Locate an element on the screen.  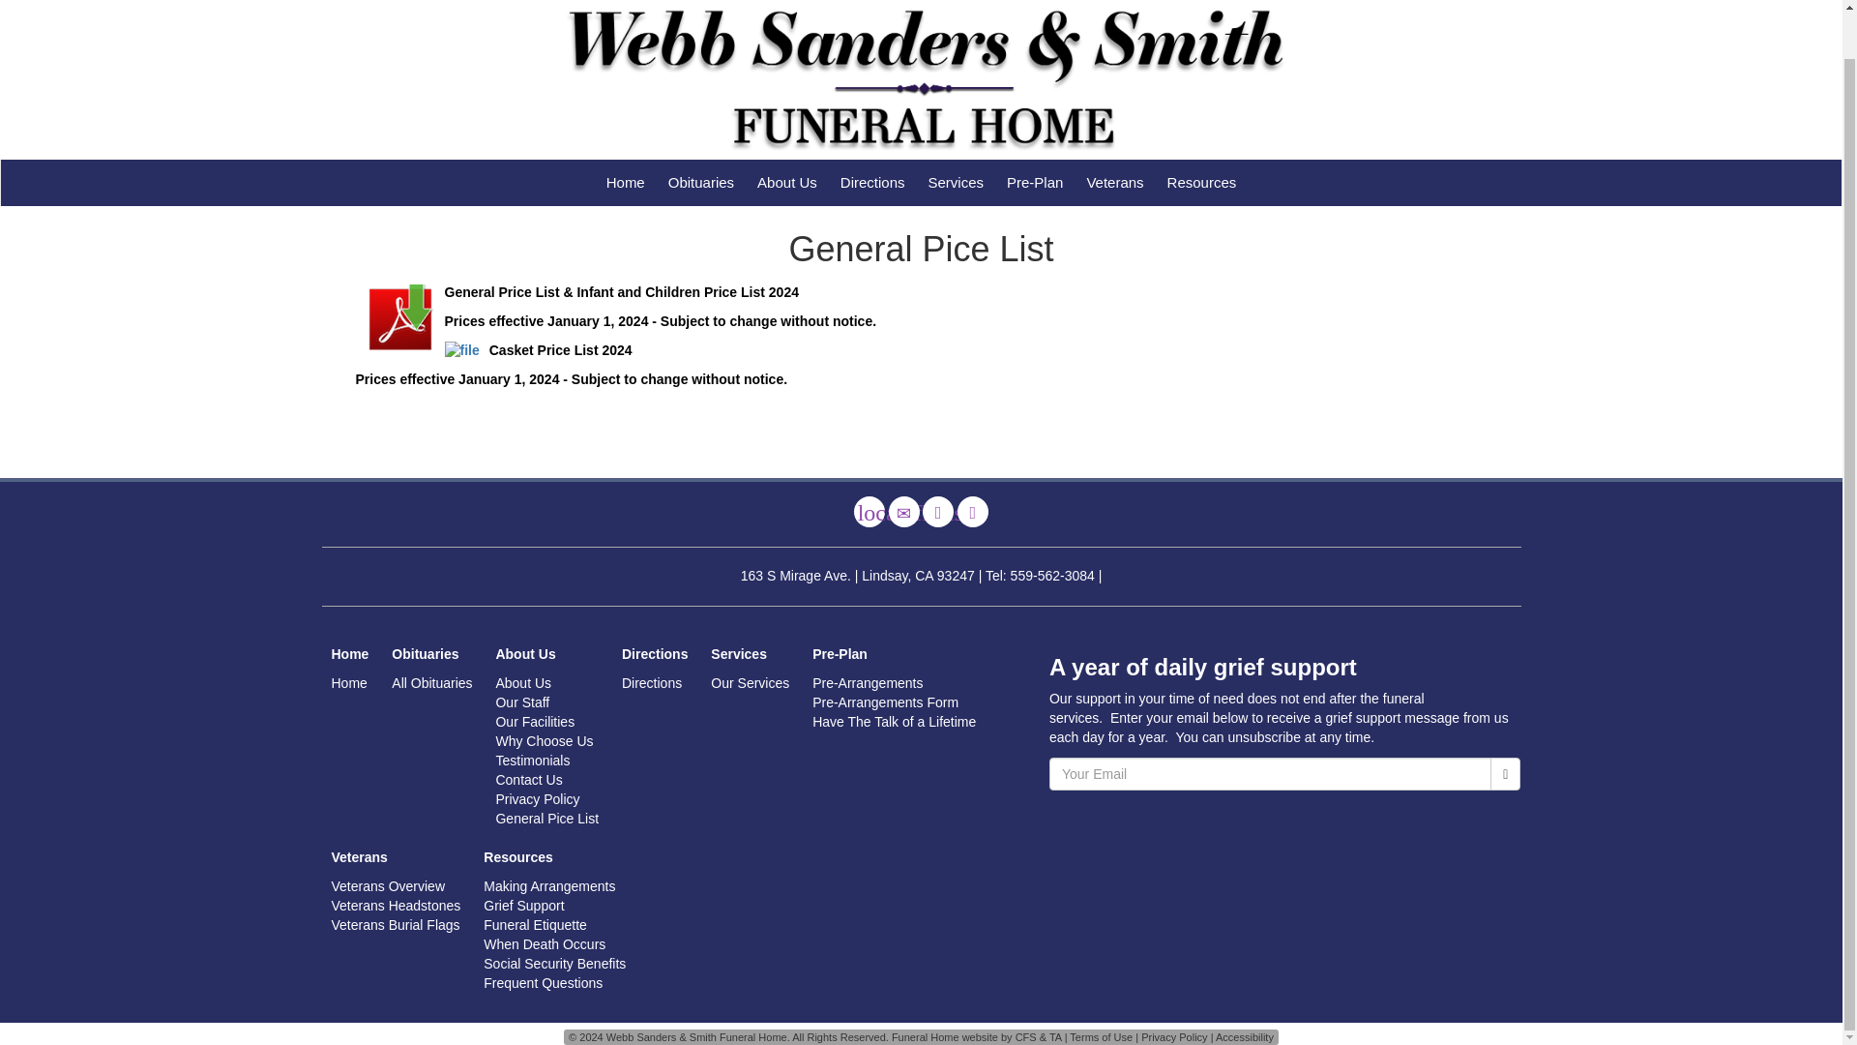
Resources is located at coordinates (1201, 182).